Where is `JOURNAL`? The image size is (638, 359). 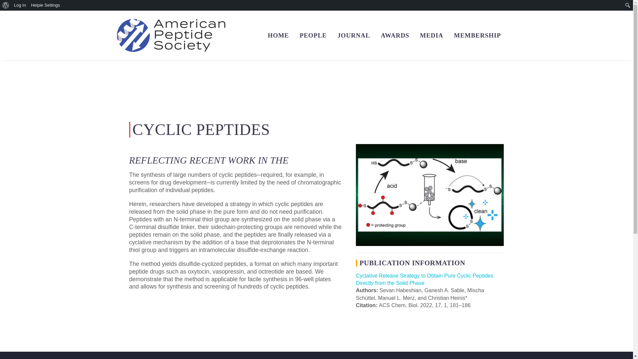
JOURNAL is located at coordinates (354, 35).